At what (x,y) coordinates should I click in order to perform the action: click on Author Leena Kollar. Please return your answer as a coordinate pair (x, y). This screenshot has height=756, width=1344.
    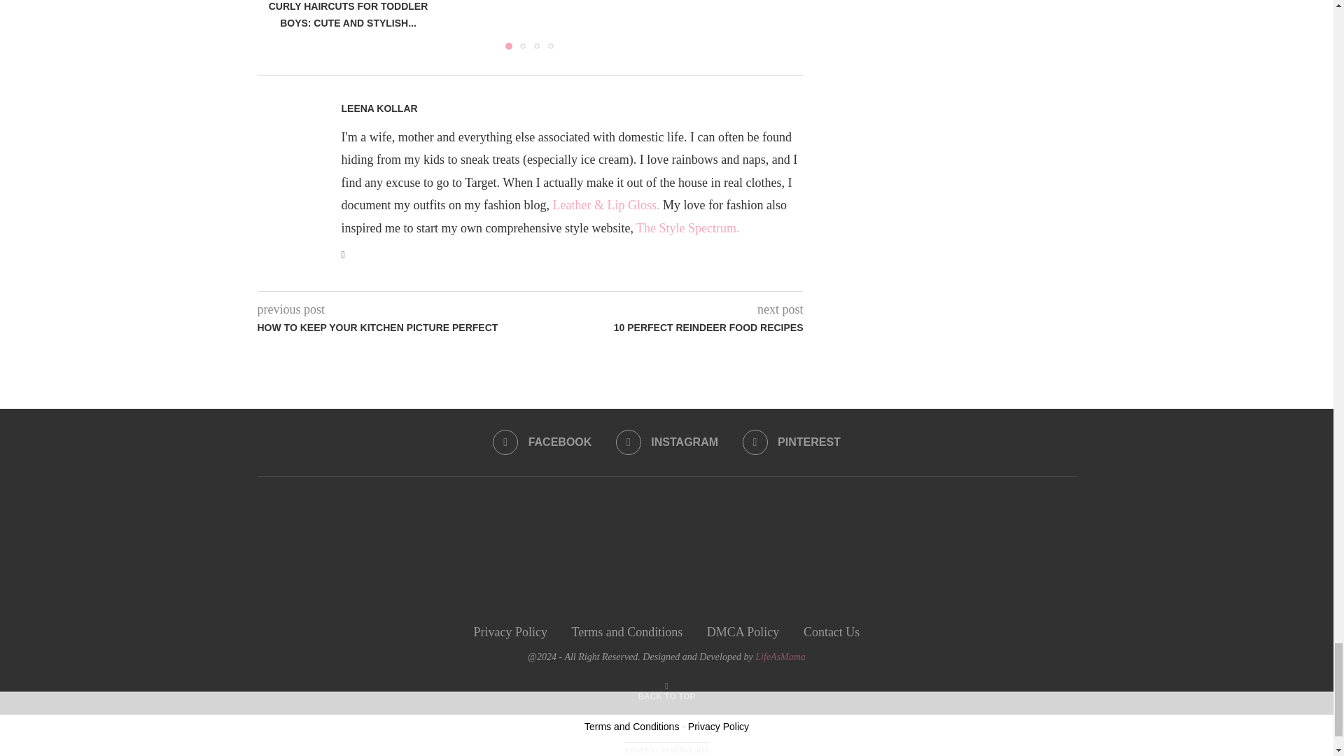
    Looking at the image, I should click on (379, 108).